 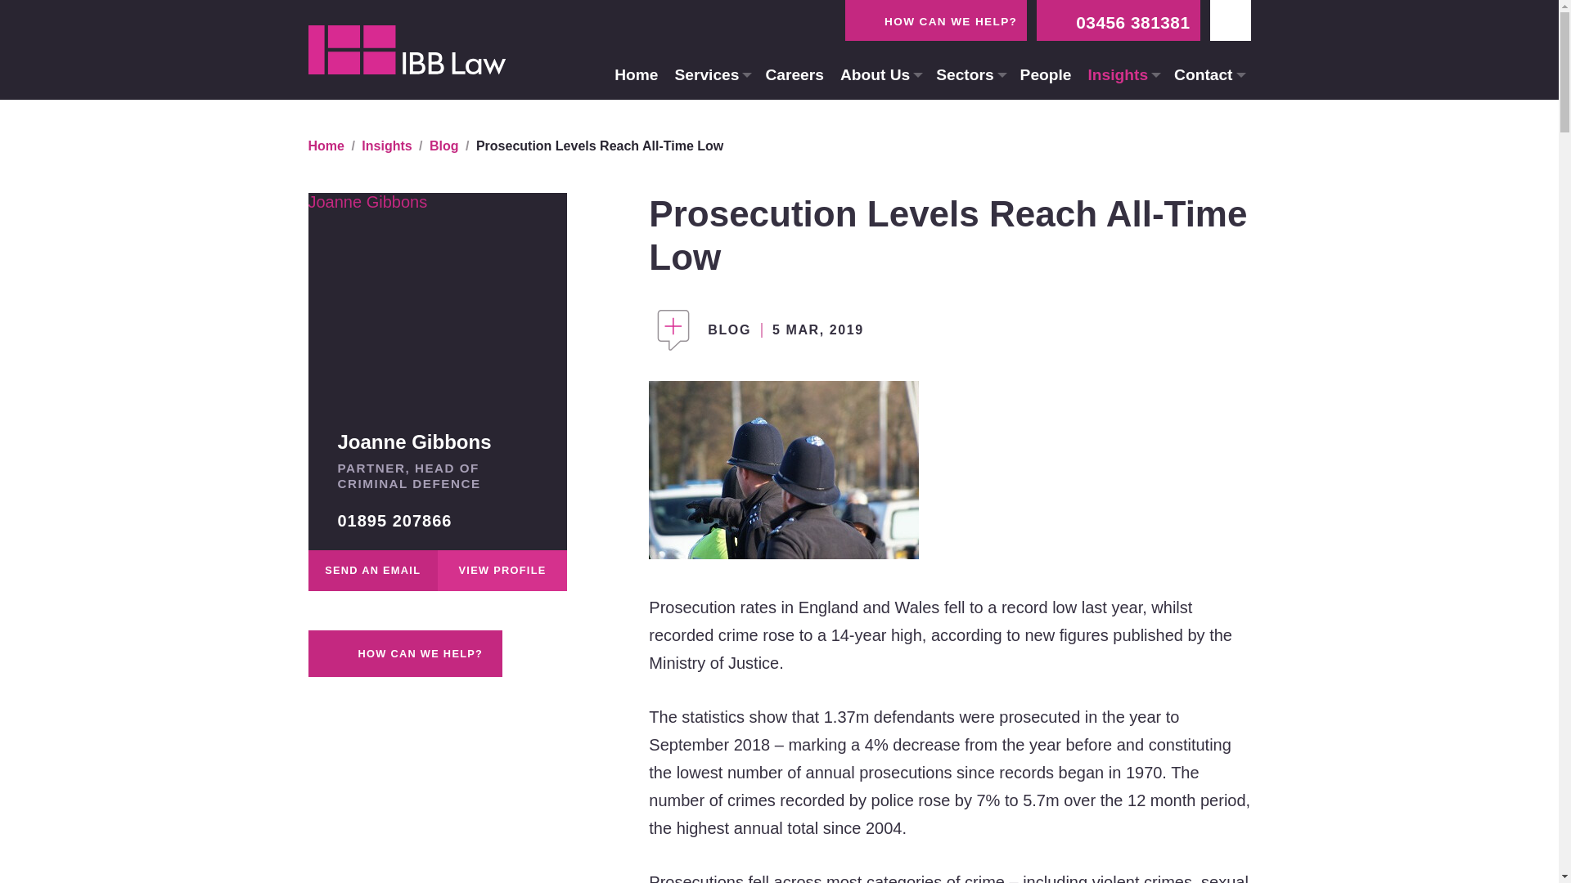 I want to click on Search, so click(x=1132, y=49).